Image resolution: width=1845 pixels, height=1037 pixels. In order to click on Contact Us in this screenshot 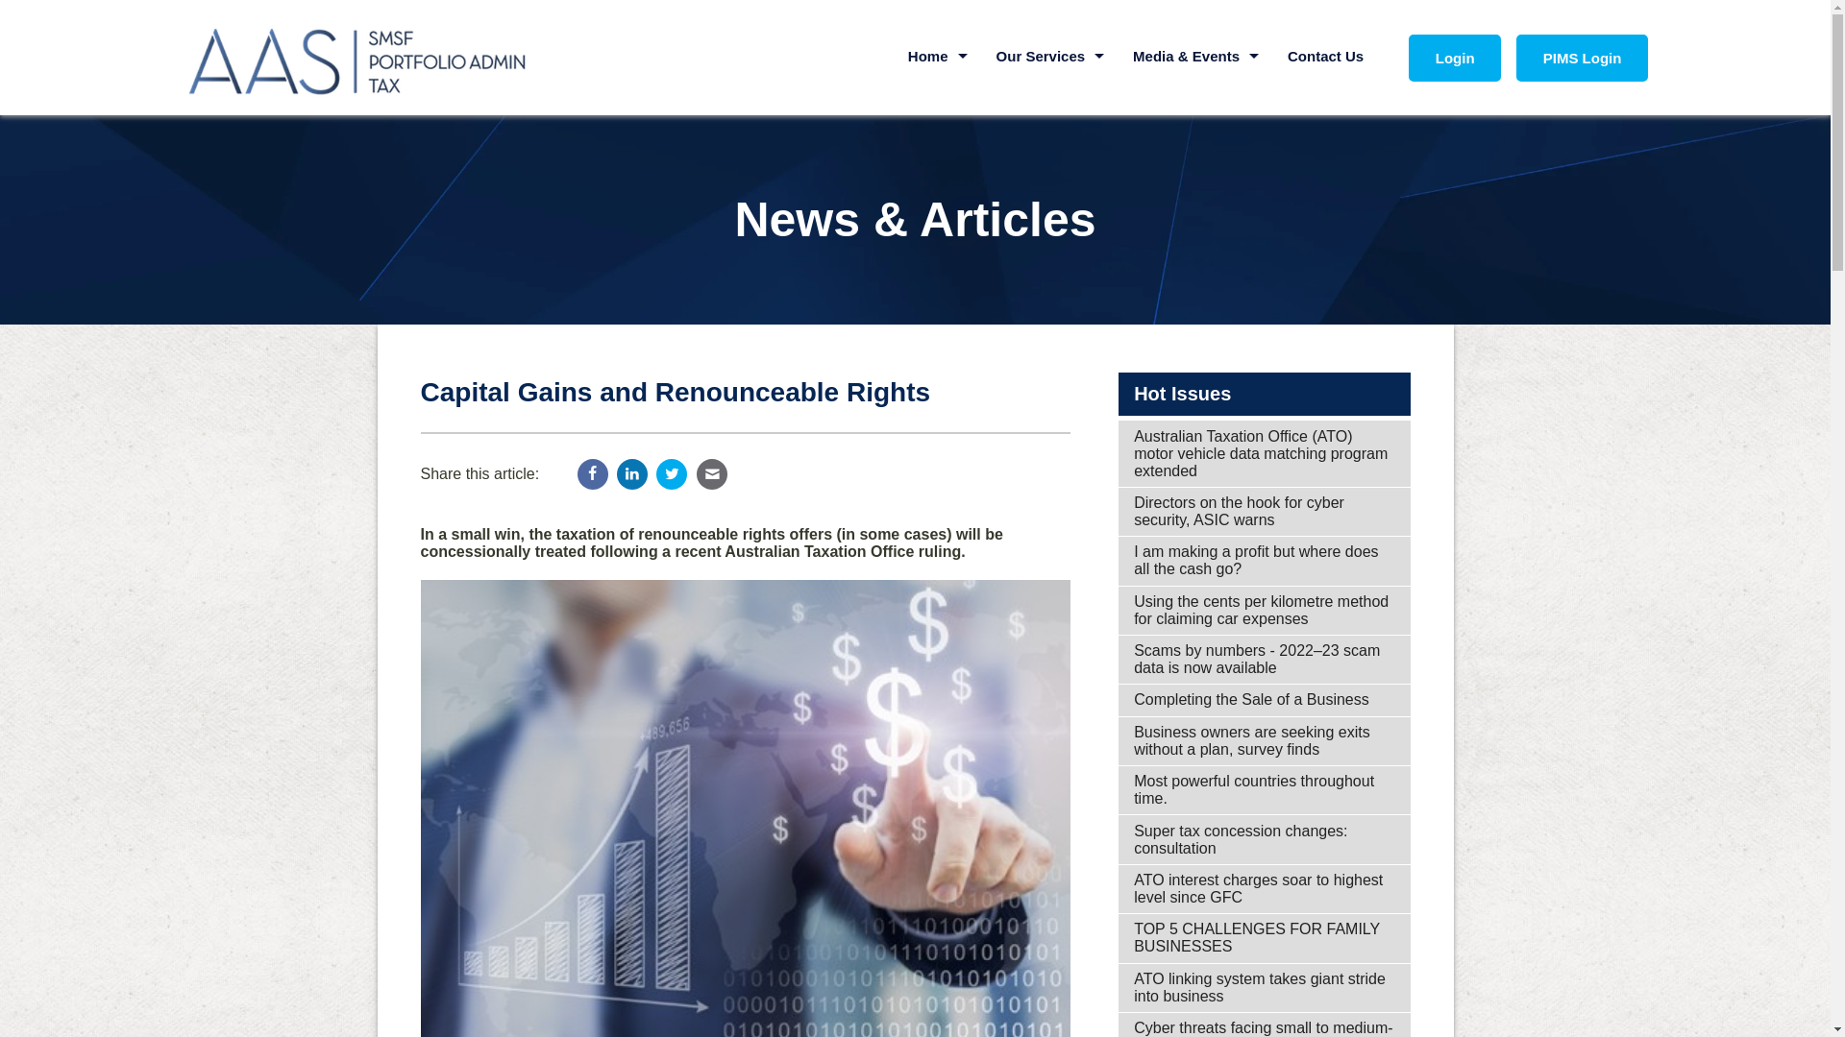, I will do `click(1326, 56)`.